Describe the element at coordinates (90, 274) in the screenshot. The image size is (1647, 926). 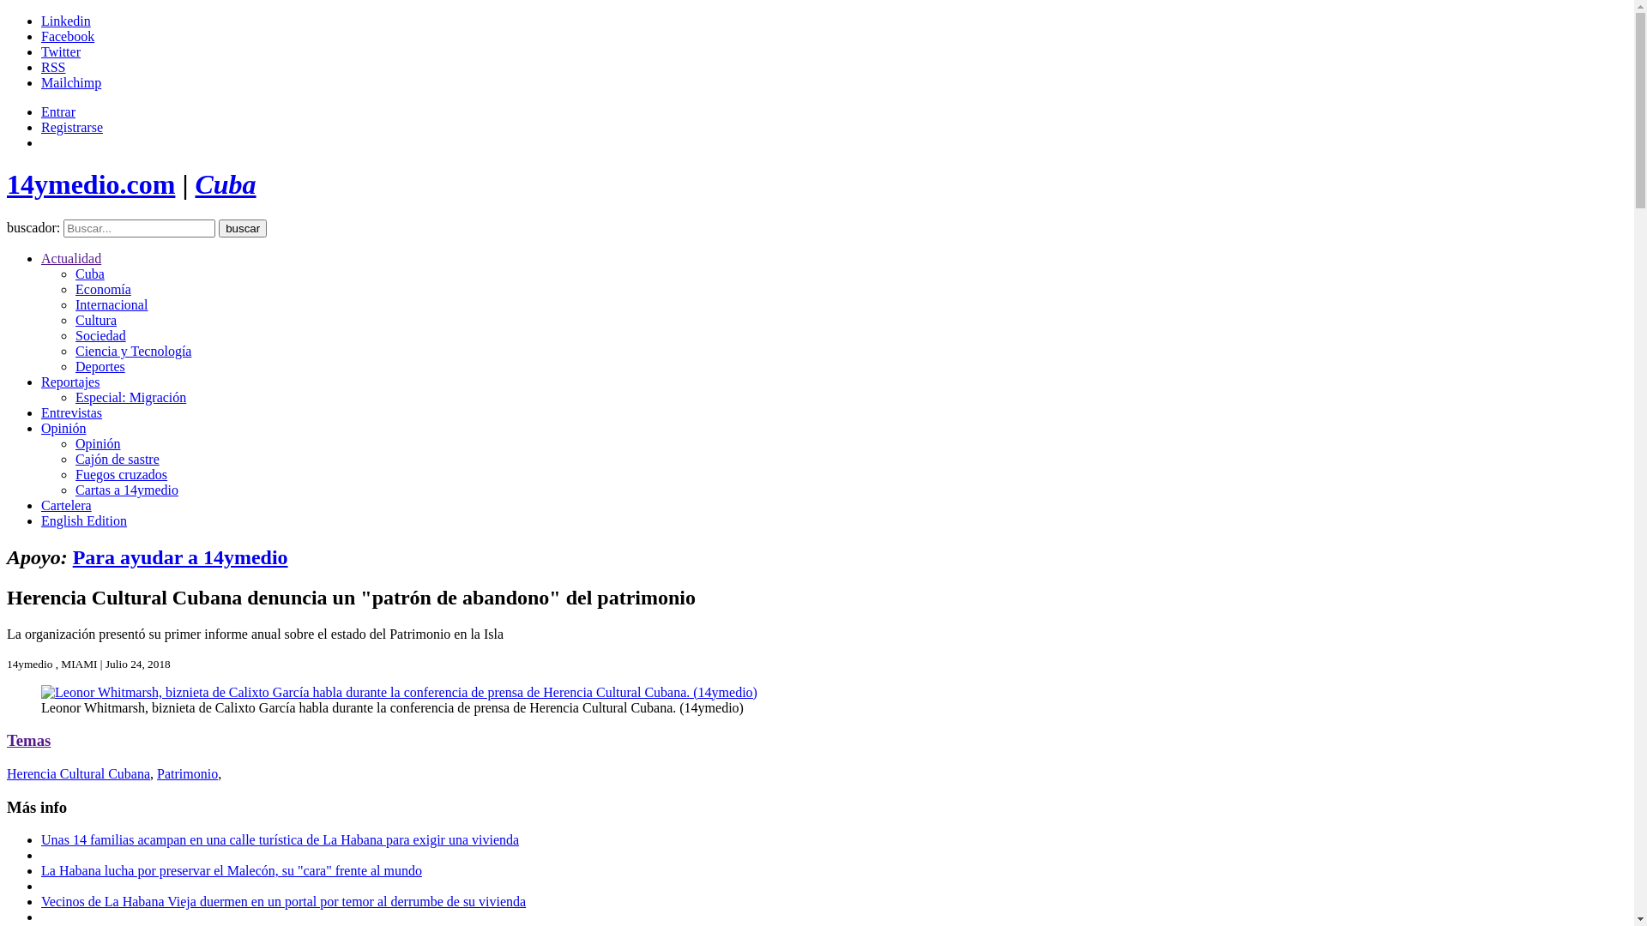
I see `Cuba` at that location.